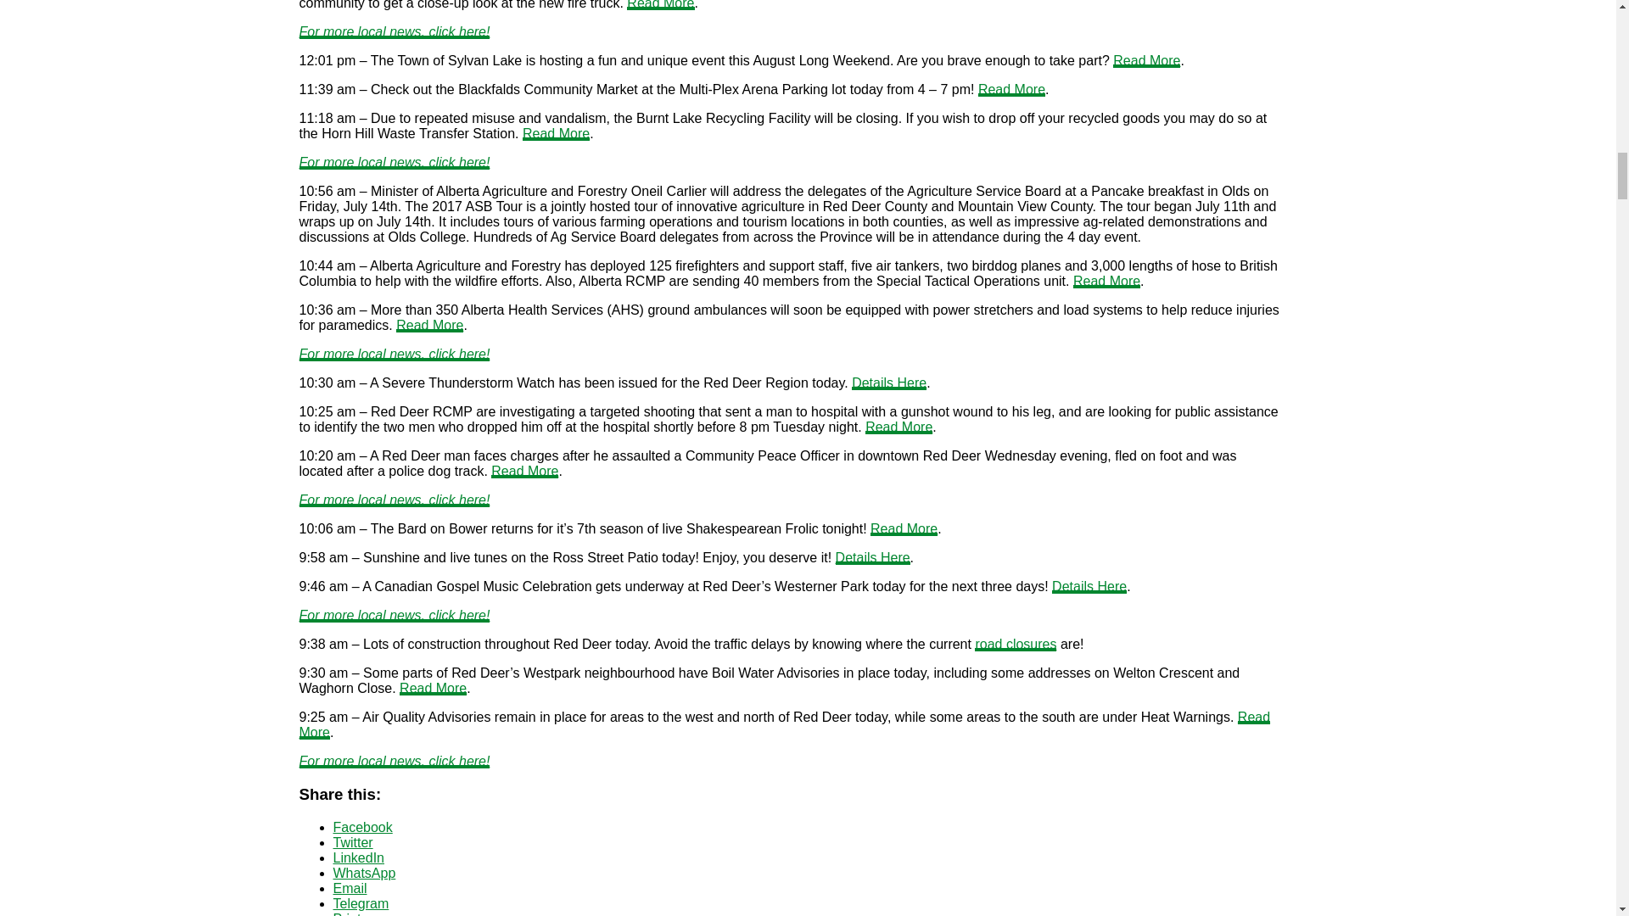  I want to click on Click to share on Telegram, so click(360, 902).